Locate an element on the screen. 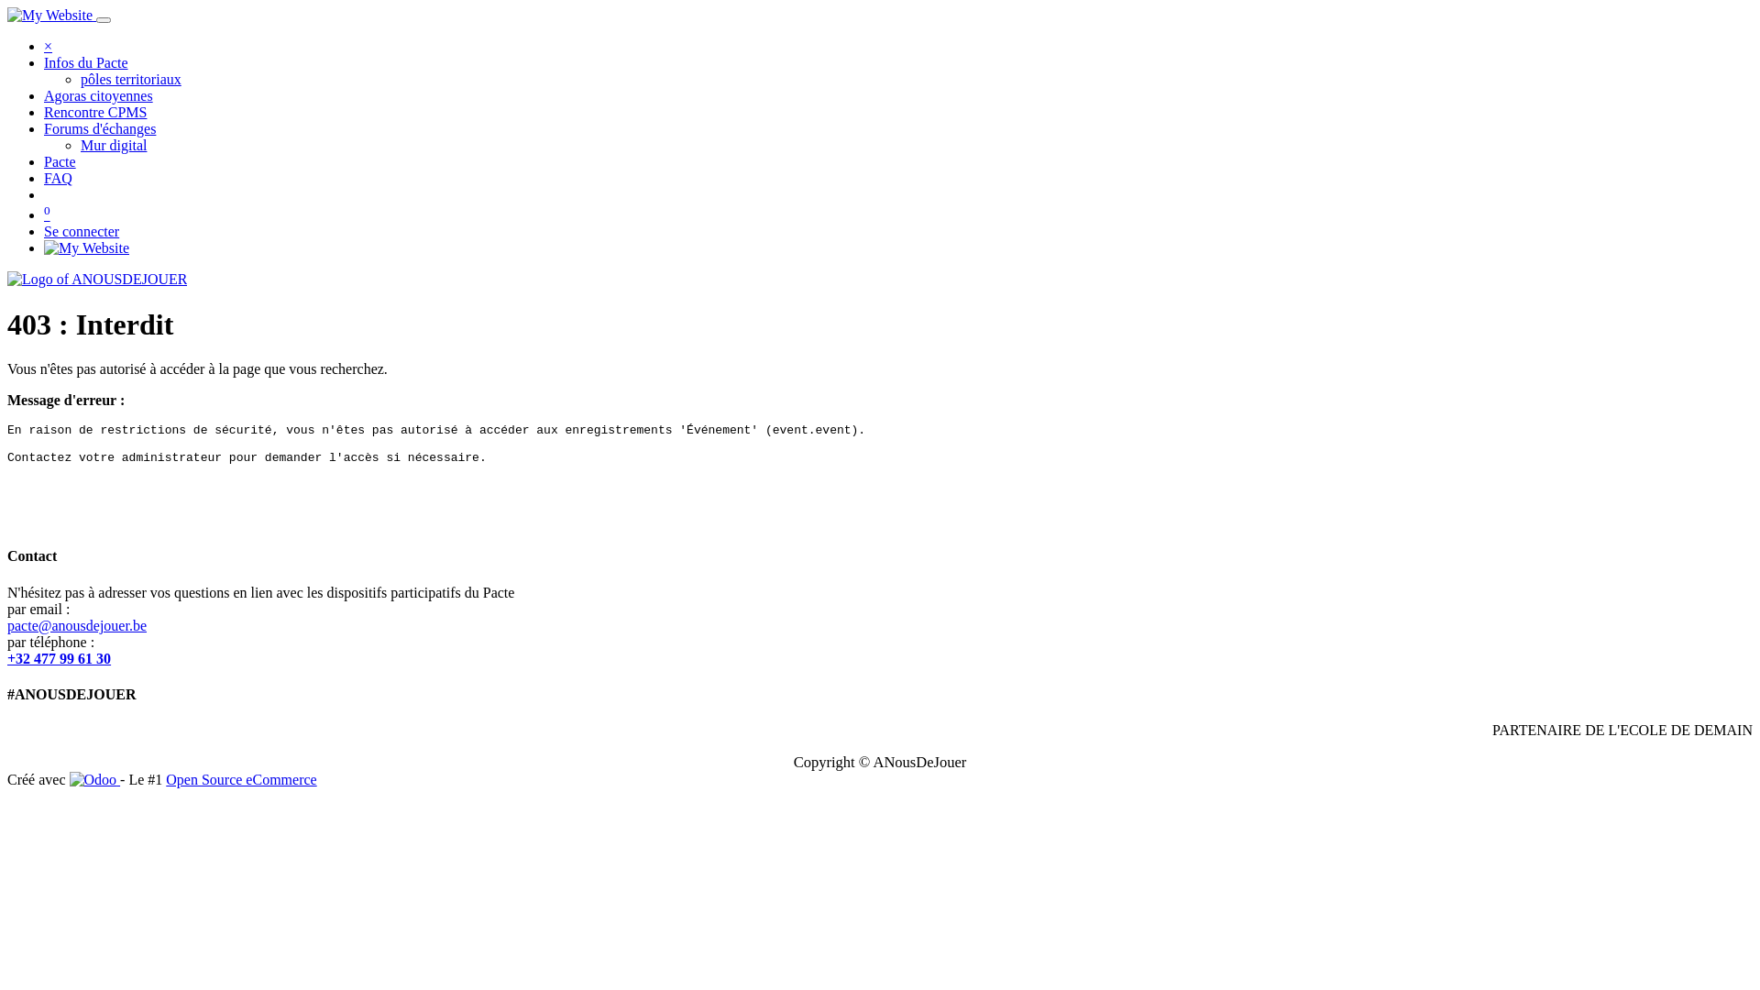 The height and width of the screenshot is (990, 1760). My Website is located at coordinates (86, 247).